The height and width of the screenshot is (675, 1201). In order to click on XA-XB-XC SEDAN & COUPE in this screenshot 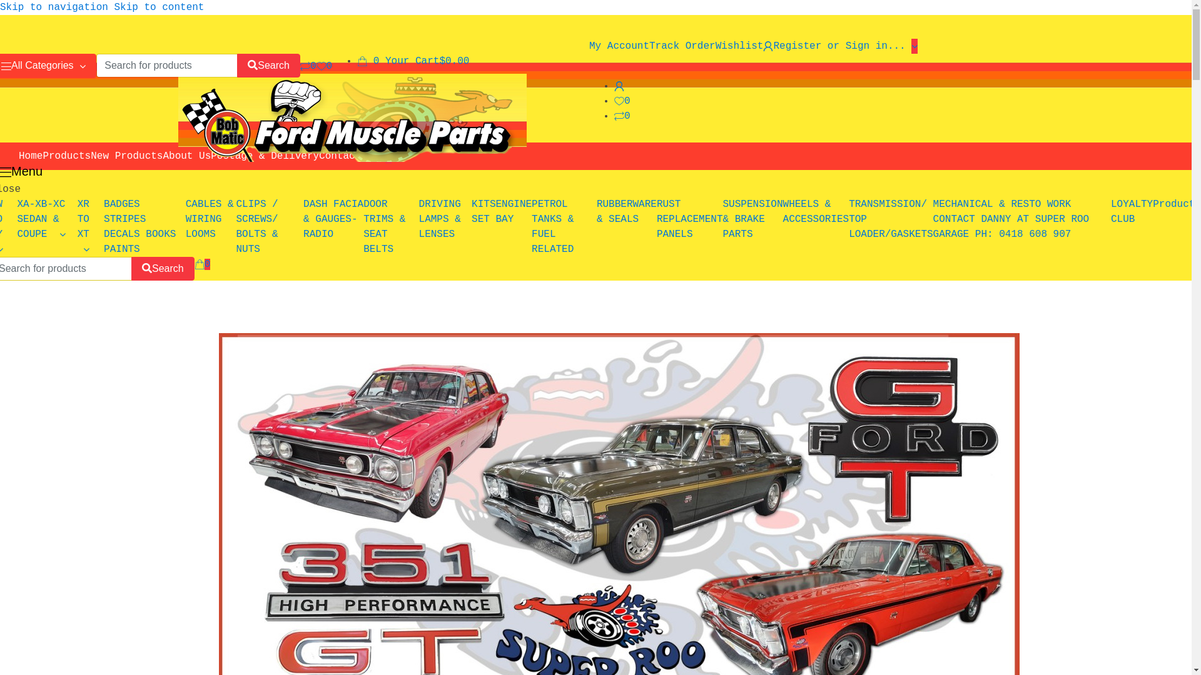, I will do `click(41, 219)`.